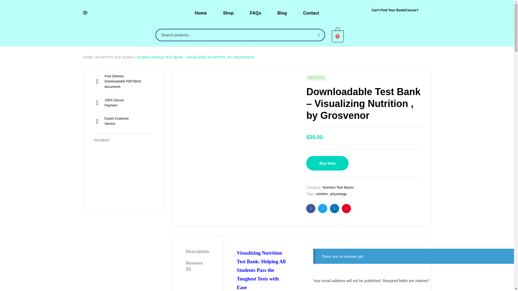  Describe the element at coordinates (228, 13) in the screenshot. I see `Shop` at that location.